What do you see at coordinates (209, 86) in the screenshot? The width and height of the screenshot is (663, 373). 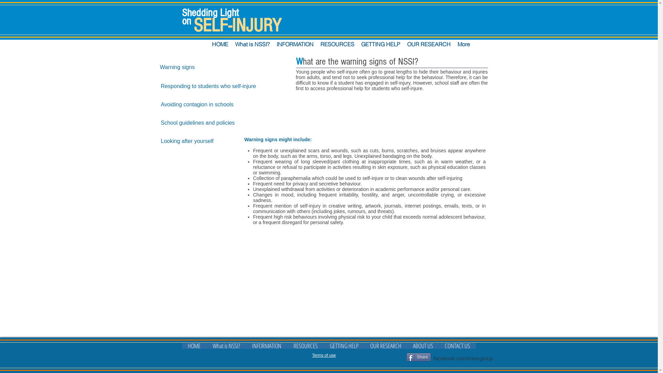 I see `Responding to students who self-injure` at bounding box center [209, 86].